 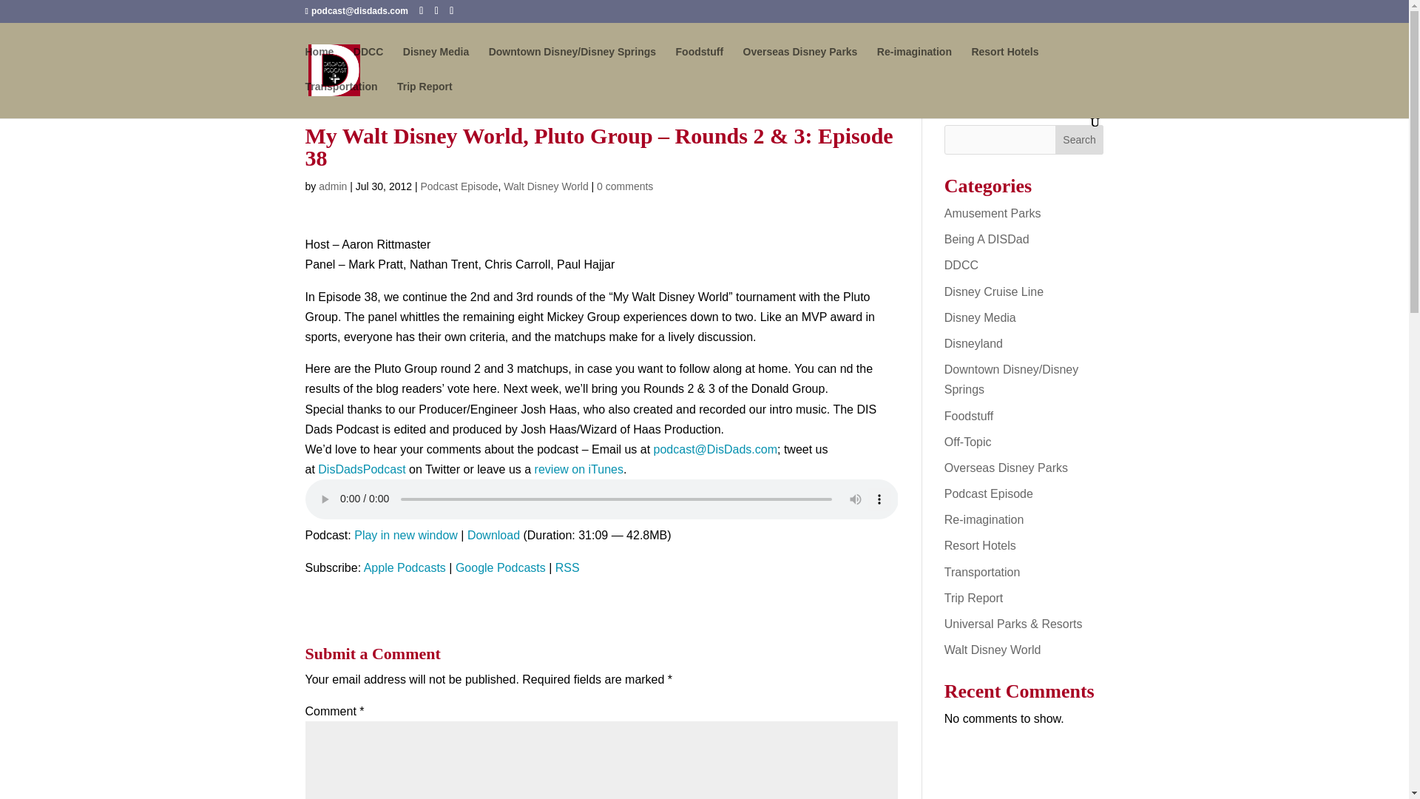 I want to click on Play in new window, so click(x=405, y=535).